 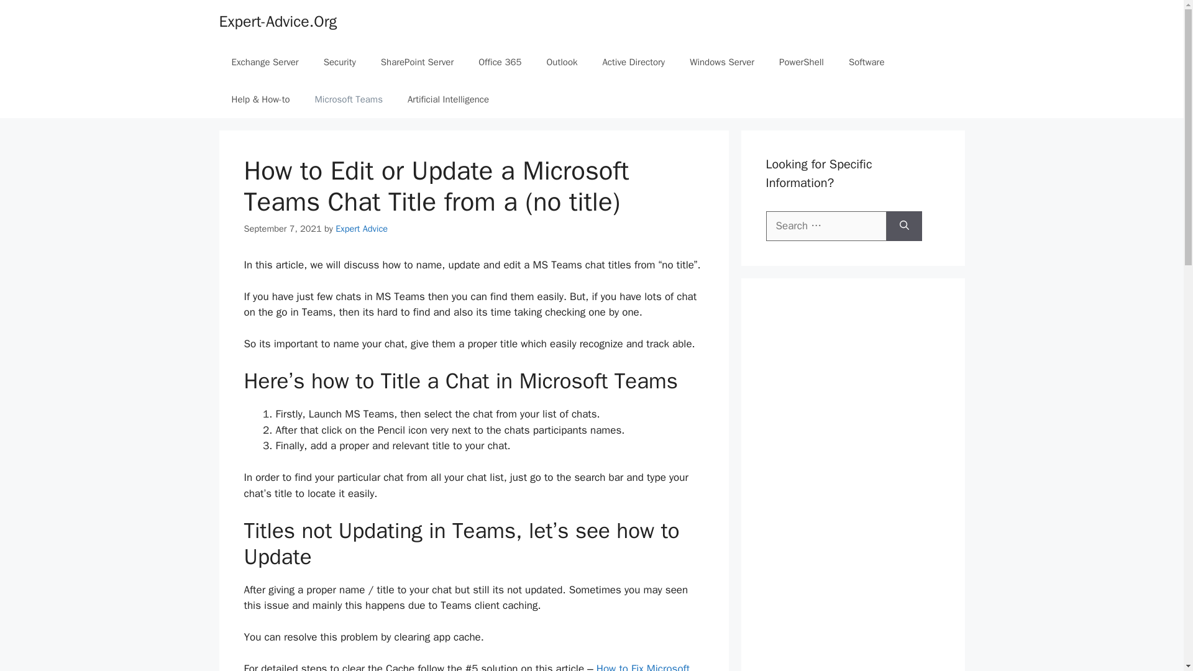 I want to click on Security, so click(x=340, y=62).